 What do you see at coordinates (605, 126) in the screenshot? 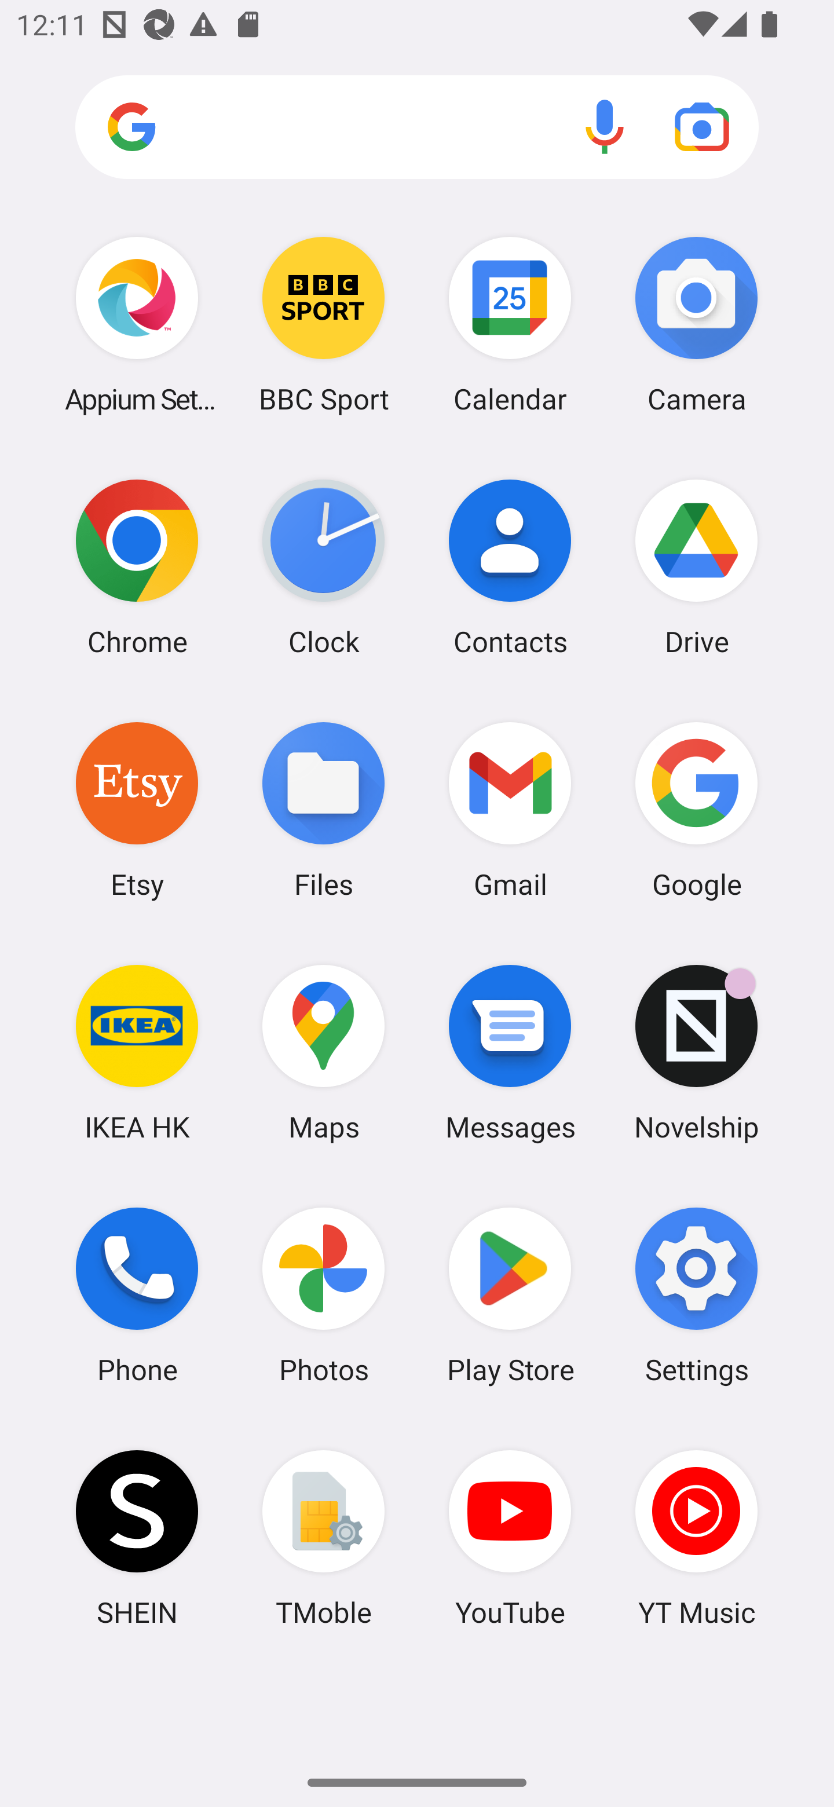
I see `Voice search` at bounding box center [605, 126].